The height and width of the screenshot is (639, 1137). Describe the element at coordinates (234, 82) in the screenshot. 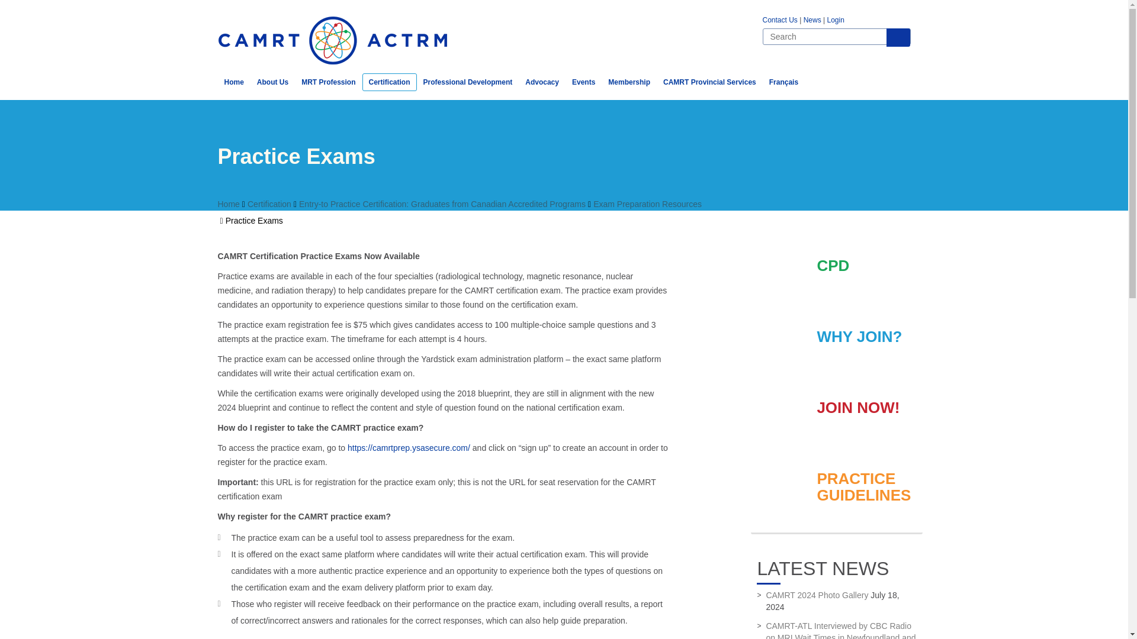

I see `Home` at that location.